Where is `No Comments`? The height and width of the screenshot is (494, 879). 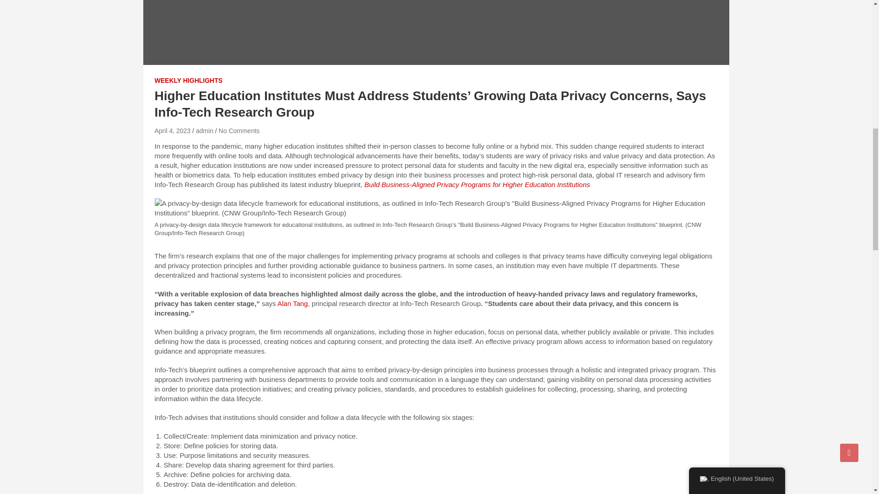
No Comments is located at coordinates (239, 130).